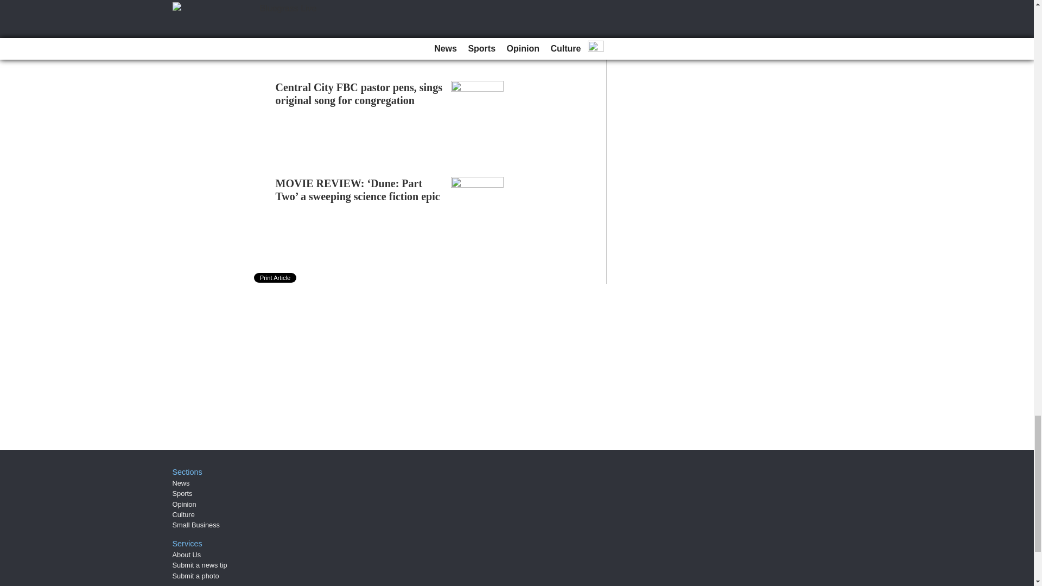 This screenshot has width=1042, height=586. What do you see at coordinates (195, 576) in the screenshot?
I see `Submit a photo` at bounding box center [195, 576].